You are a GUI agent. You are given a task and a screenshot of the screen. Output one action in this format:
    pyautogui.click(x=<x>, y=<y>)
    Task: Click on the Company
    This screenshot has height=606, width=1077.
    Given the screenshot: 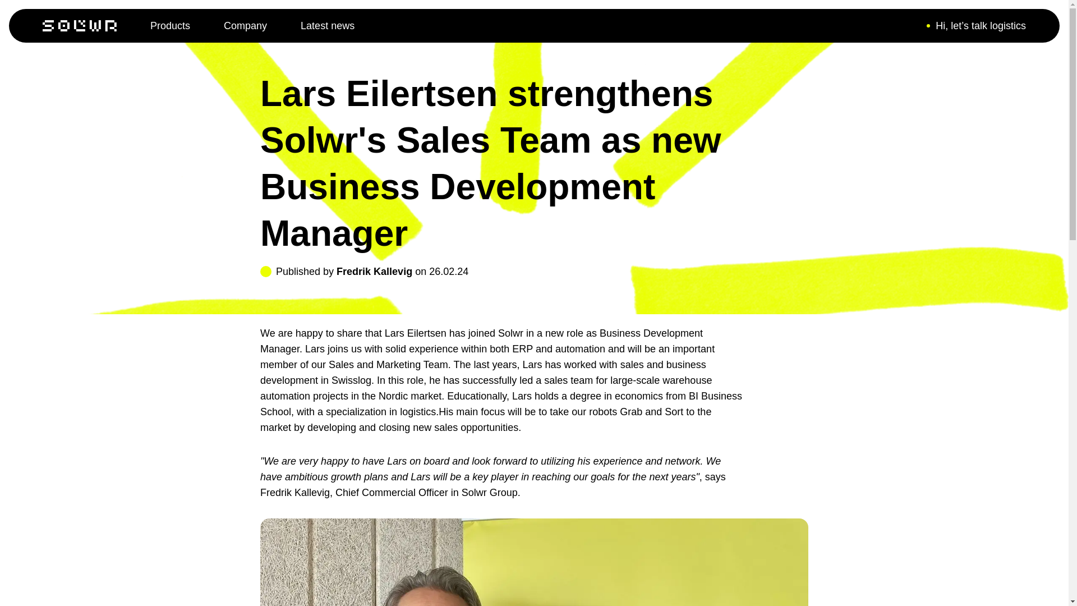 What is the action you would take?
    pyautogui.click(x=246, y=26)
    